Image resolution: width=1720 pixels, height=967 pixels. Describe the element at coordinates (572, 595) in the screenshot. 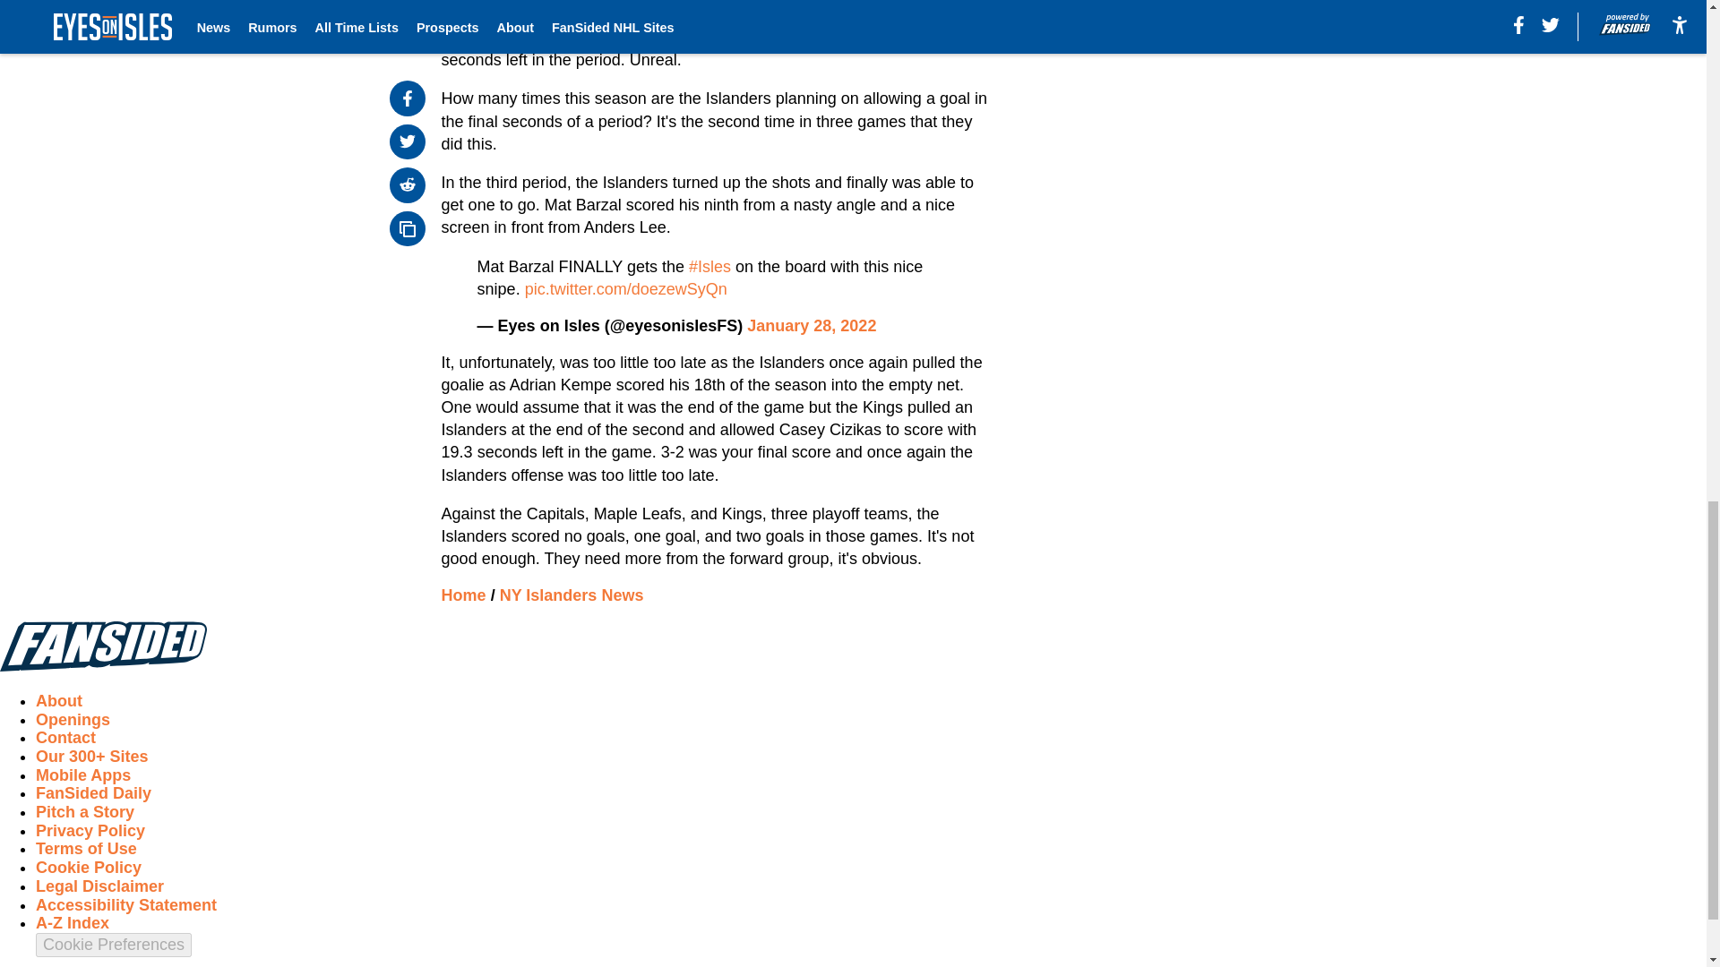

I see `NY Islanders News` at that location.